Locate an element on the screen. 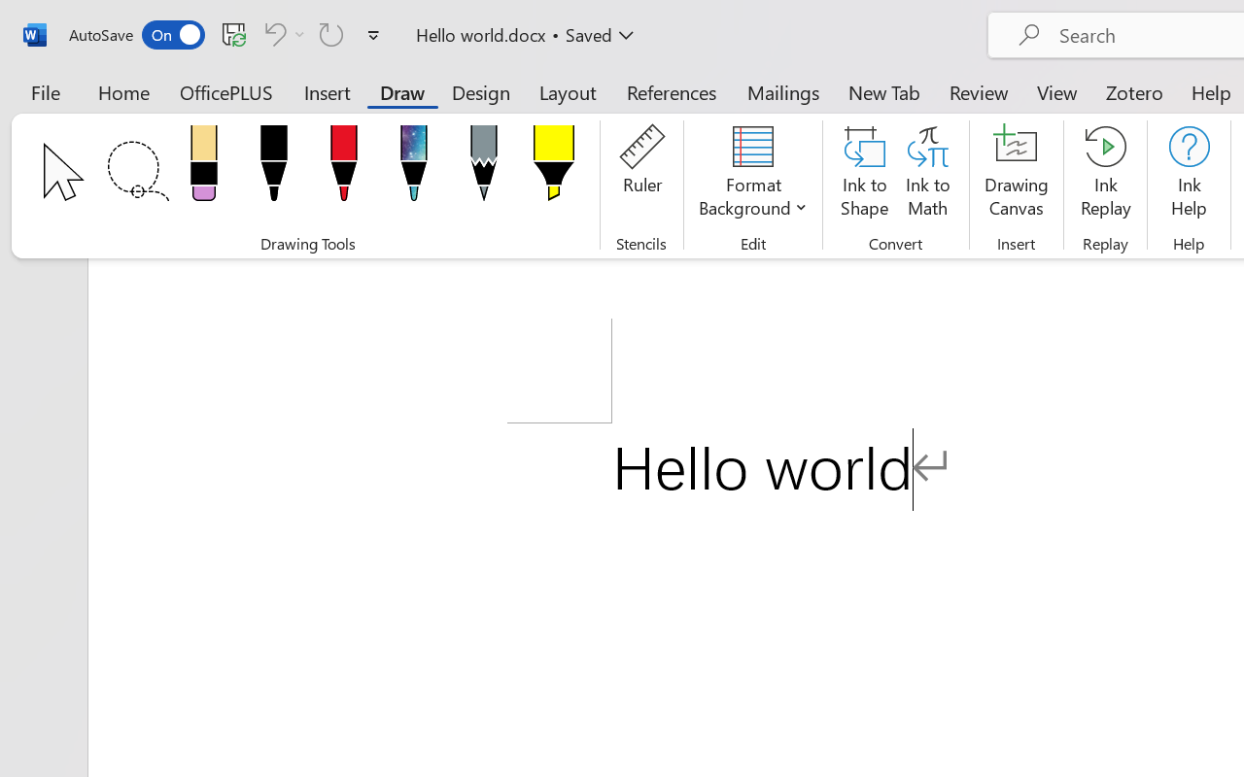  Zotero is located at coordinates (1133, 91).